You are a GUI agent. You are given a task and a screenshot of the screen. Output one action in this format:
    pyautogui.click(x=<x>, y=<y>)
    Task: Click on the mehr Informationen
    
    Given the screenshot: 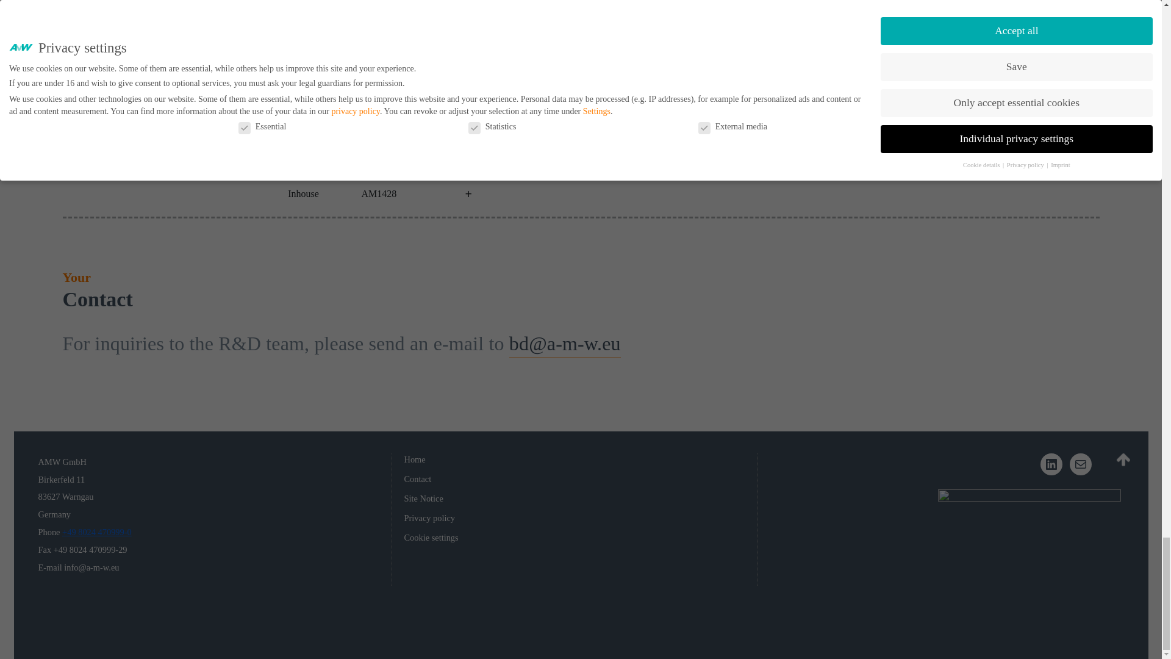 What is the action you would take?
    pyautogui.click(x=467, y=24)
    